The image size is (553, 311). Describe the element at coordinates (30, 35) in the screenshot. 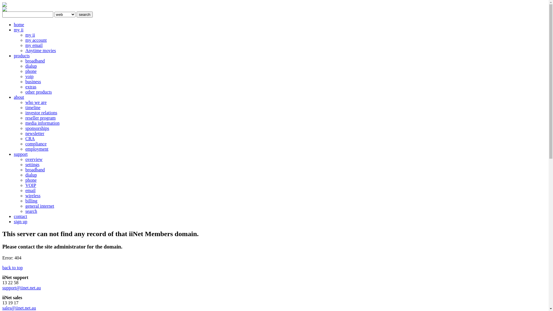

I see `my ii` at that location.